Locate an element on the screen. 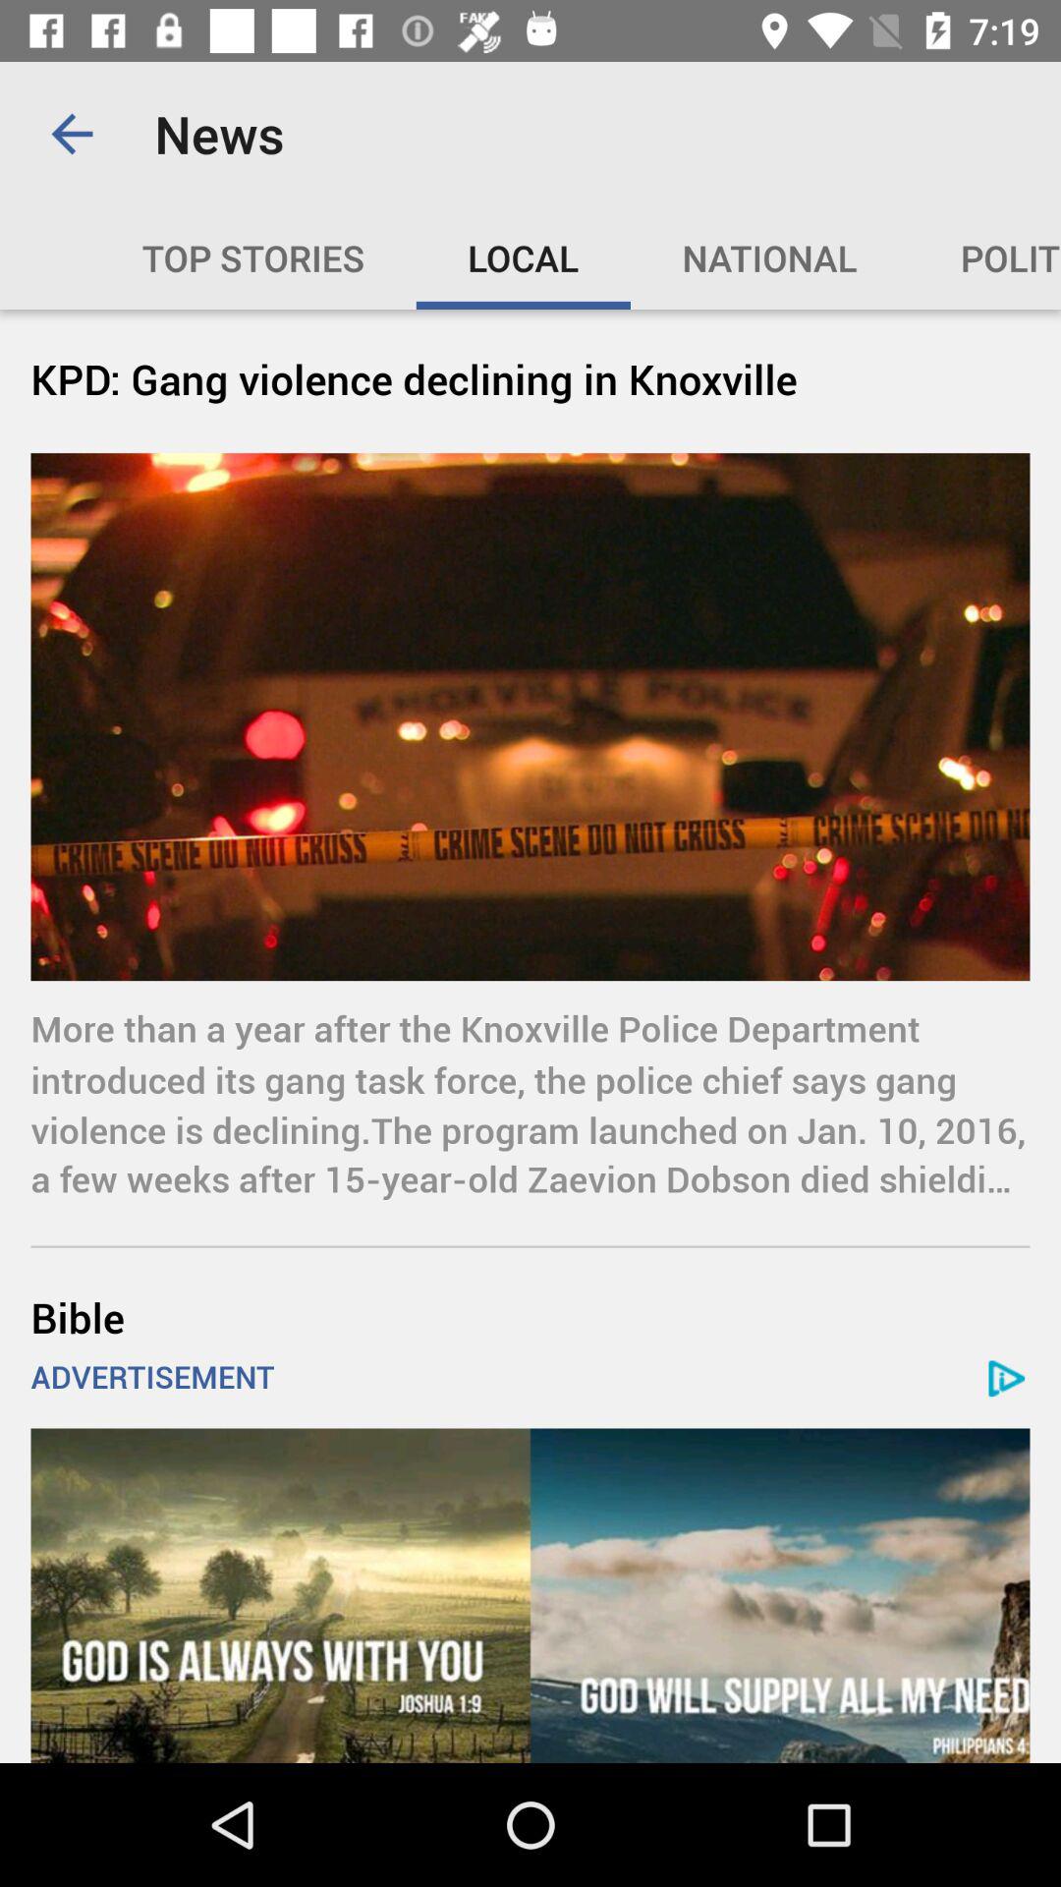 The image size is (1061, 1887). choose the item below more than a icon is located at coordinates (530, 1317).